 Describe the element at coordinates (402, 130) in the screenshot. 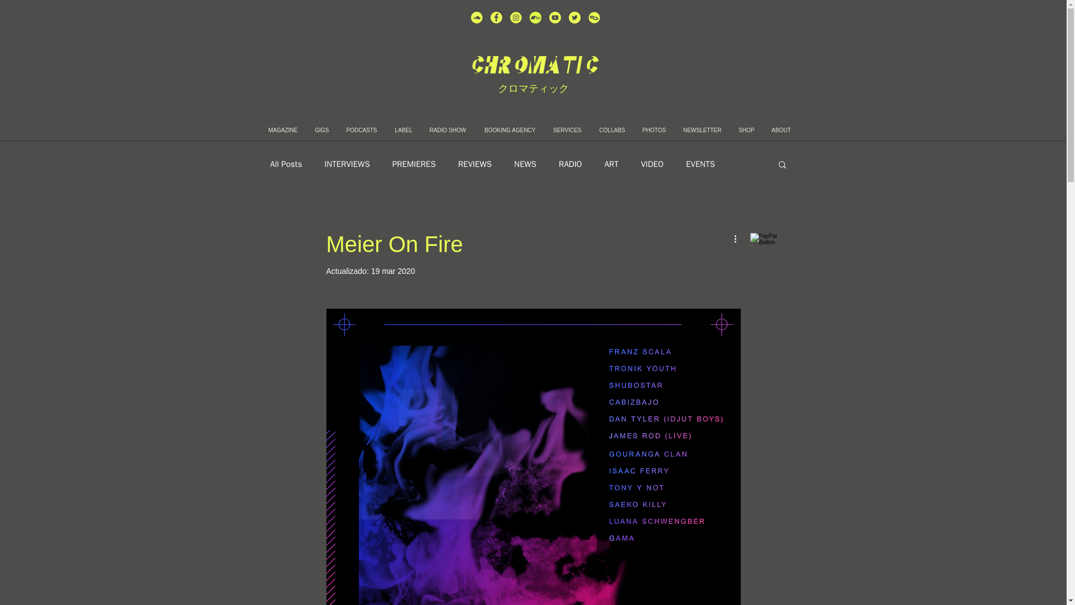

I see `LABEL` at that location.